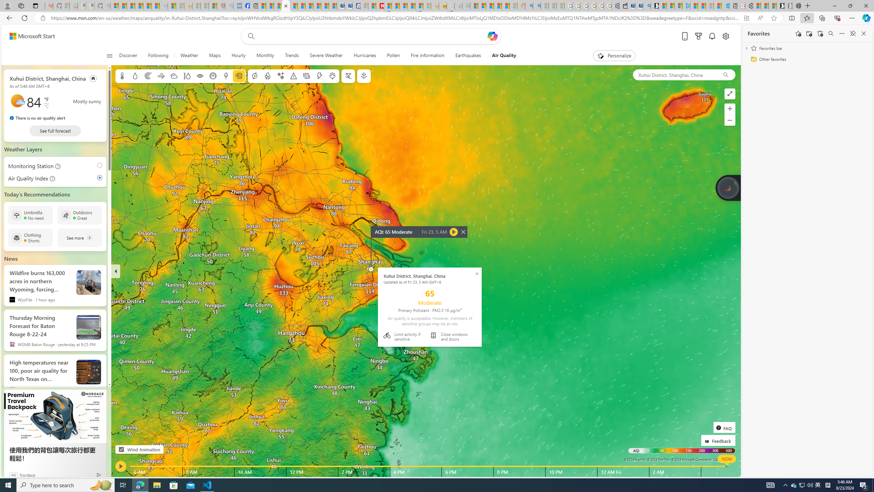 The height and width of the screenshot is (492, 874). I want to click on Stocks - MSN, so click(156, 6).